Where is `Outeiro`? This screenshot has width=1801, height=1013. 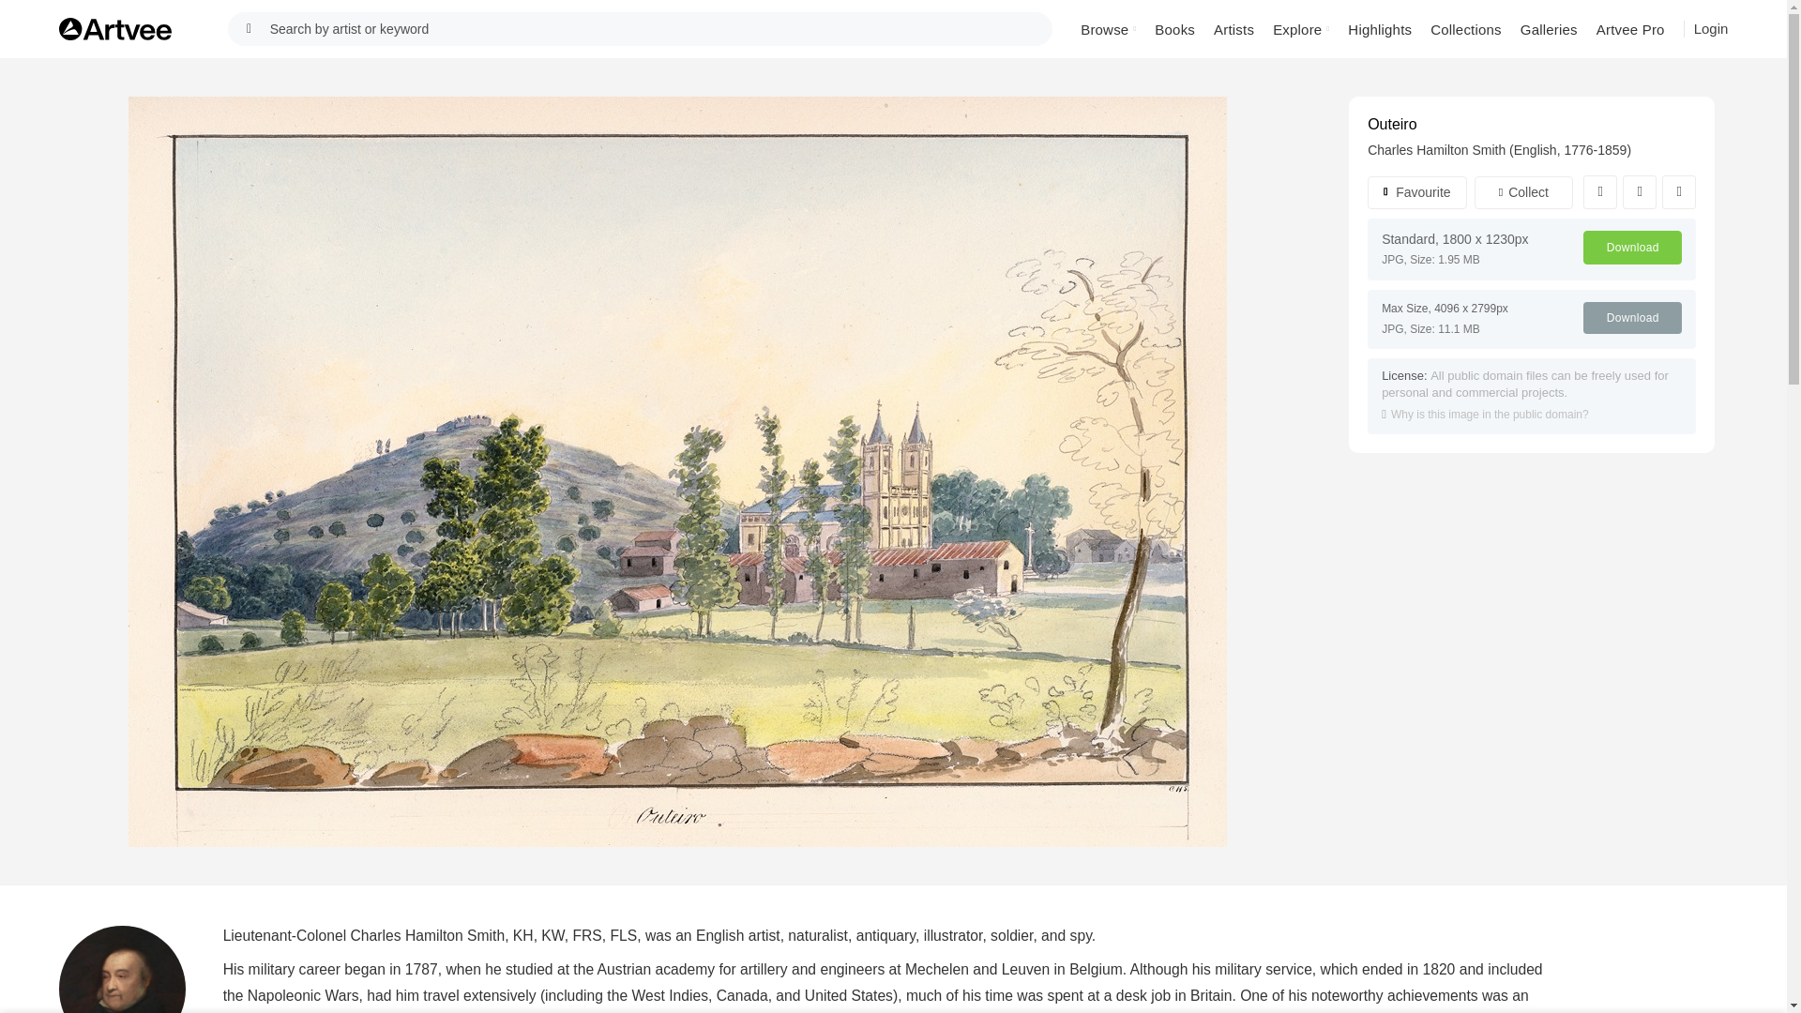 Outeiro is located at coordinates (1391, 124).